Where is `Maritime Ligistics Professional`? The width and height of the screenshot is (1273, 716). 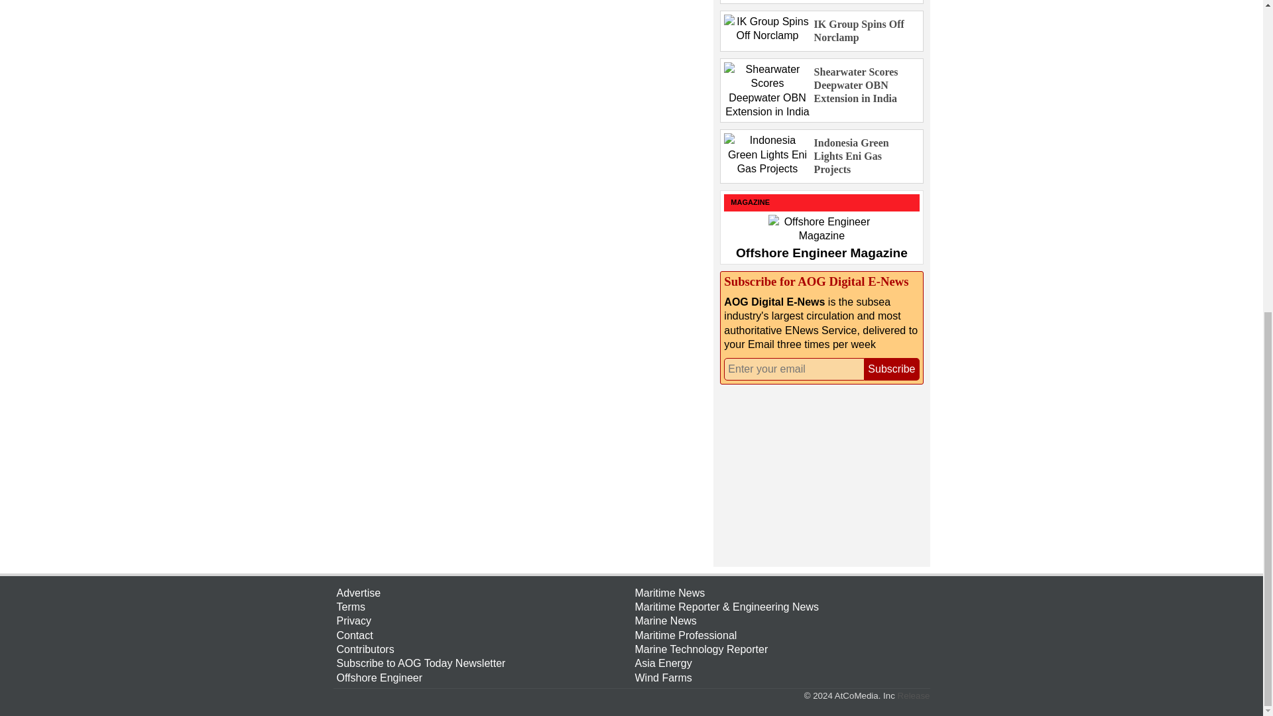
Maritime Ligistics Professional is located at coordinates (781, 635).